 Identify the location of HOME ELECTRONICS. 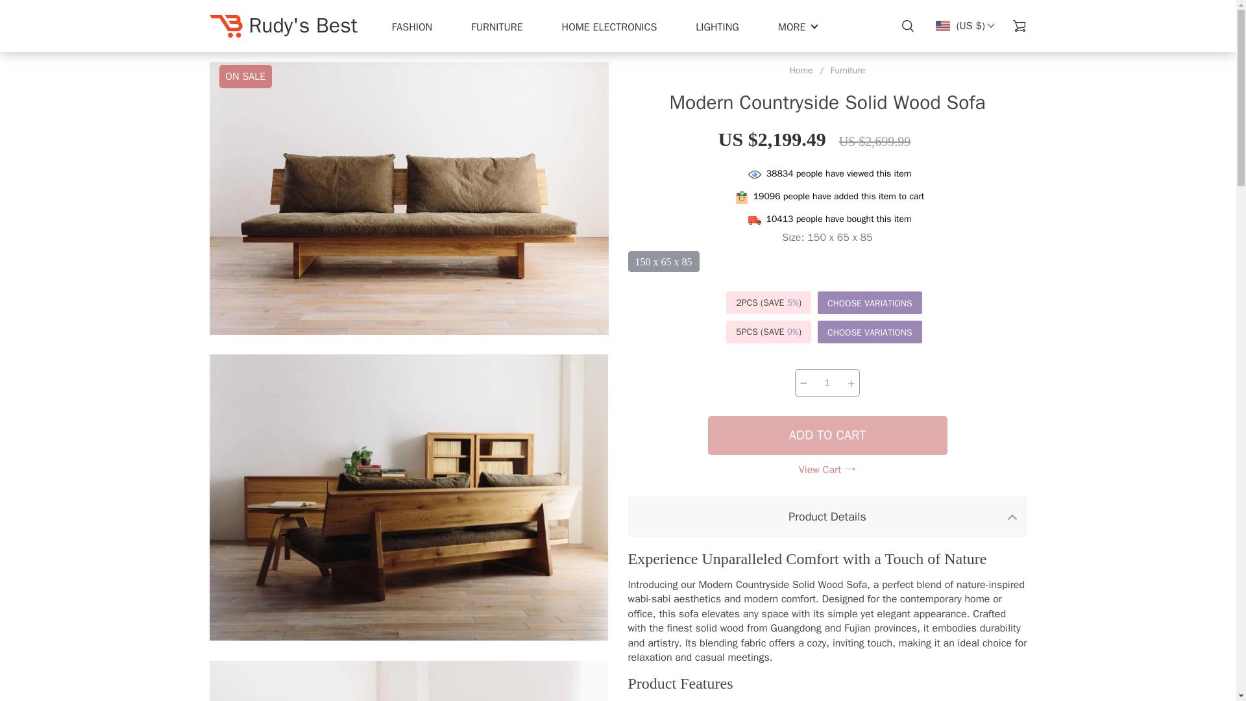
(609, 27).